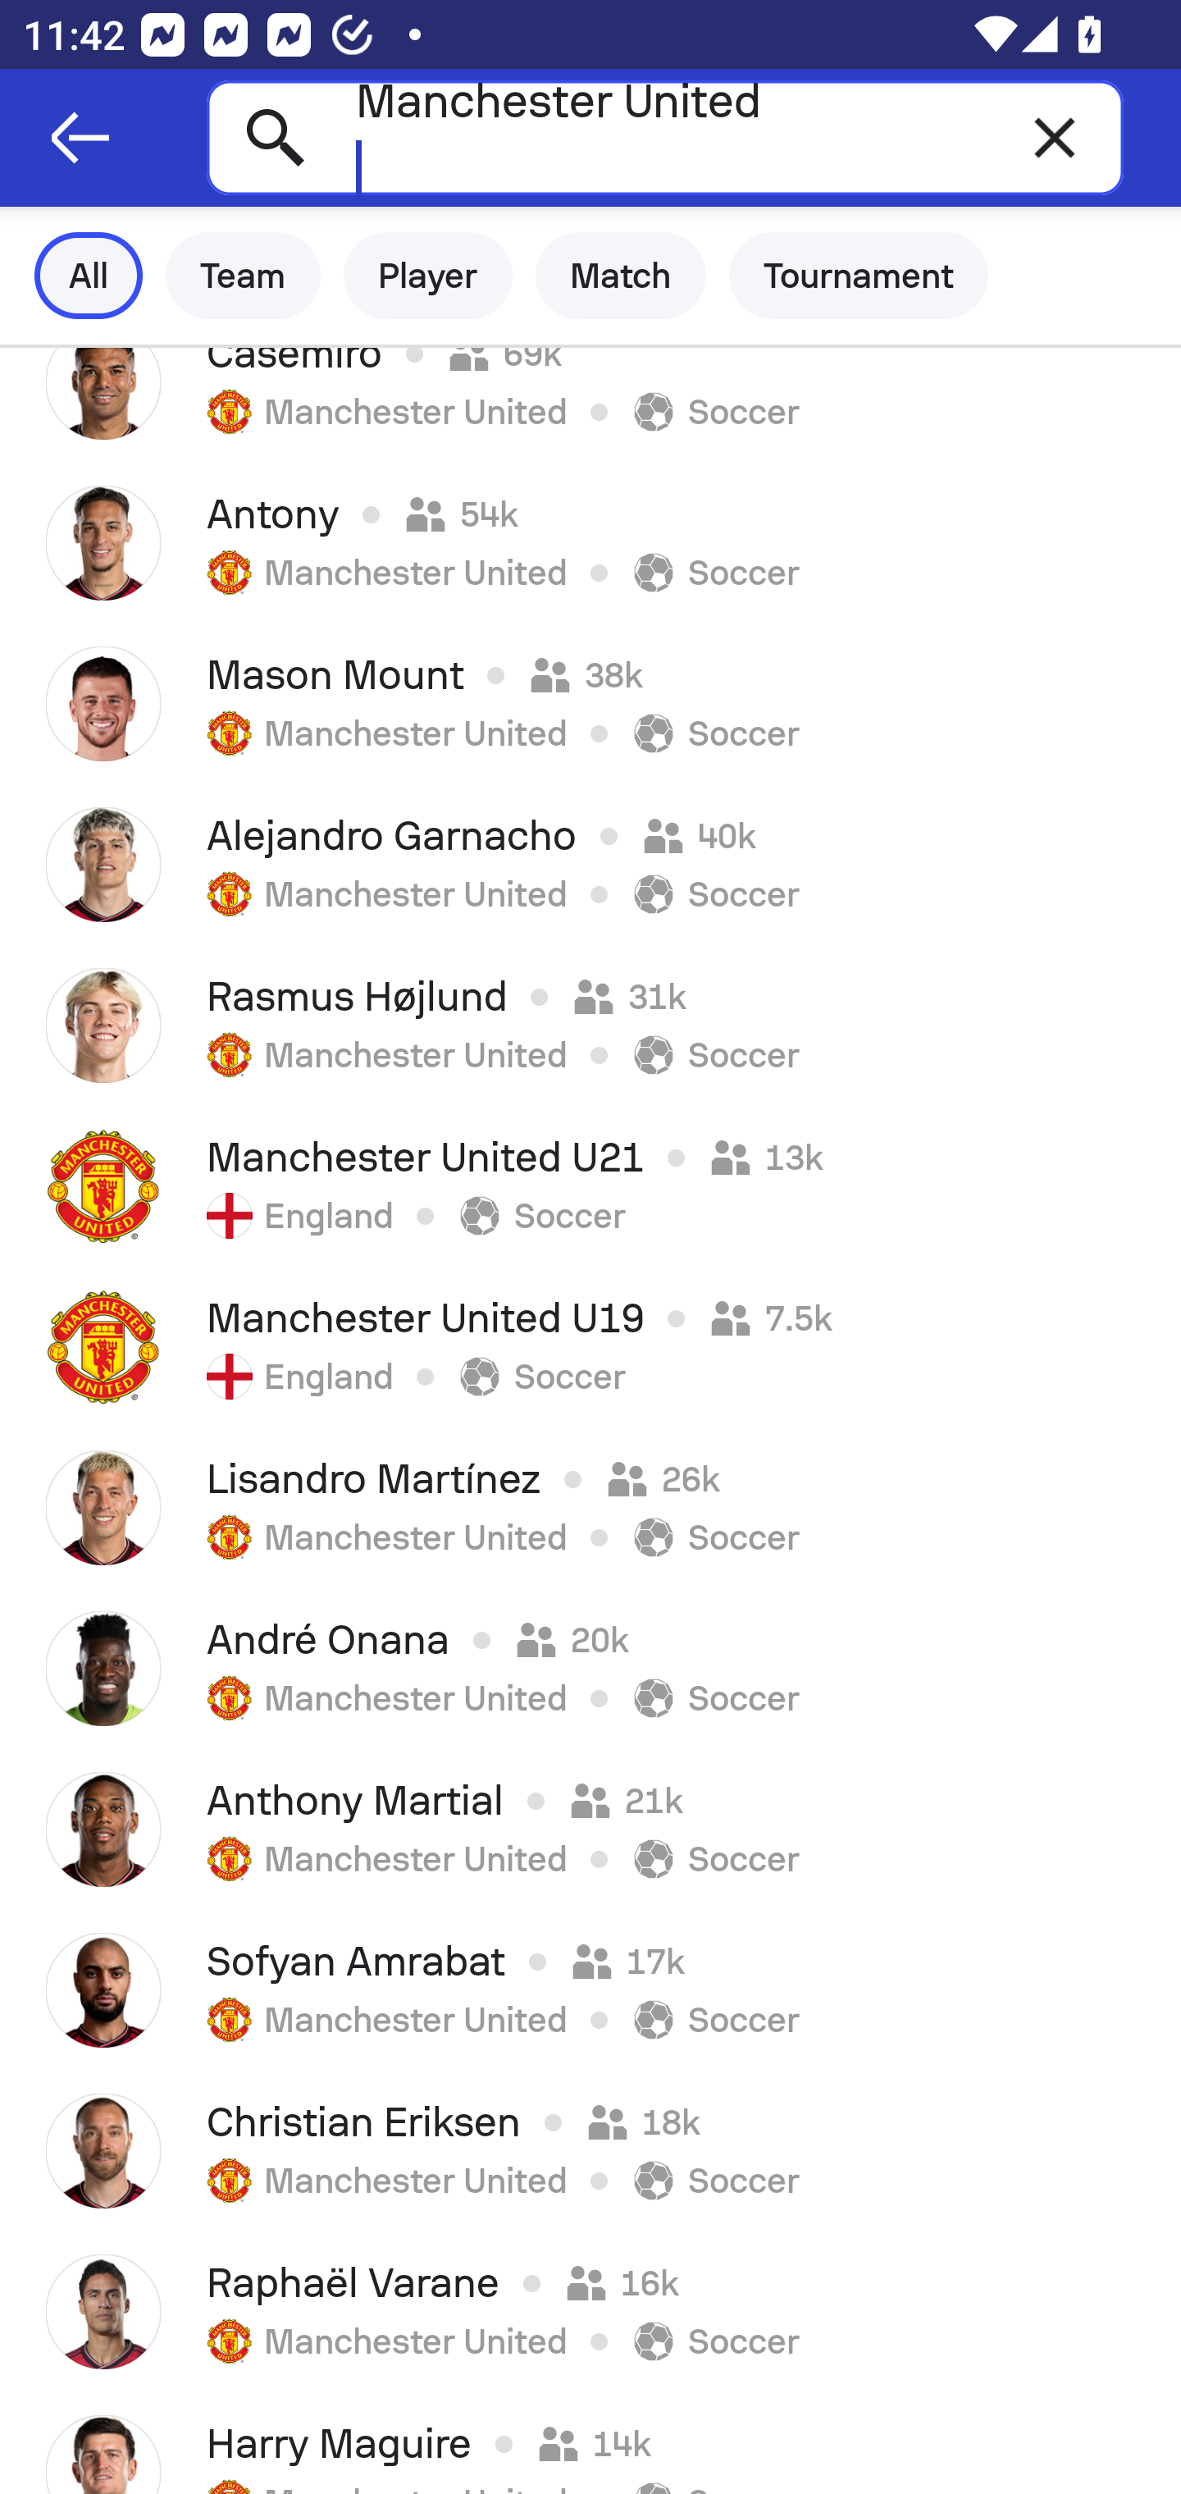  What do you see at coordinates (590, 2312) in the screenshot?
I see `Raphaël Varane 16k Manchester United Soccer` at bounding box center [590, 2312].